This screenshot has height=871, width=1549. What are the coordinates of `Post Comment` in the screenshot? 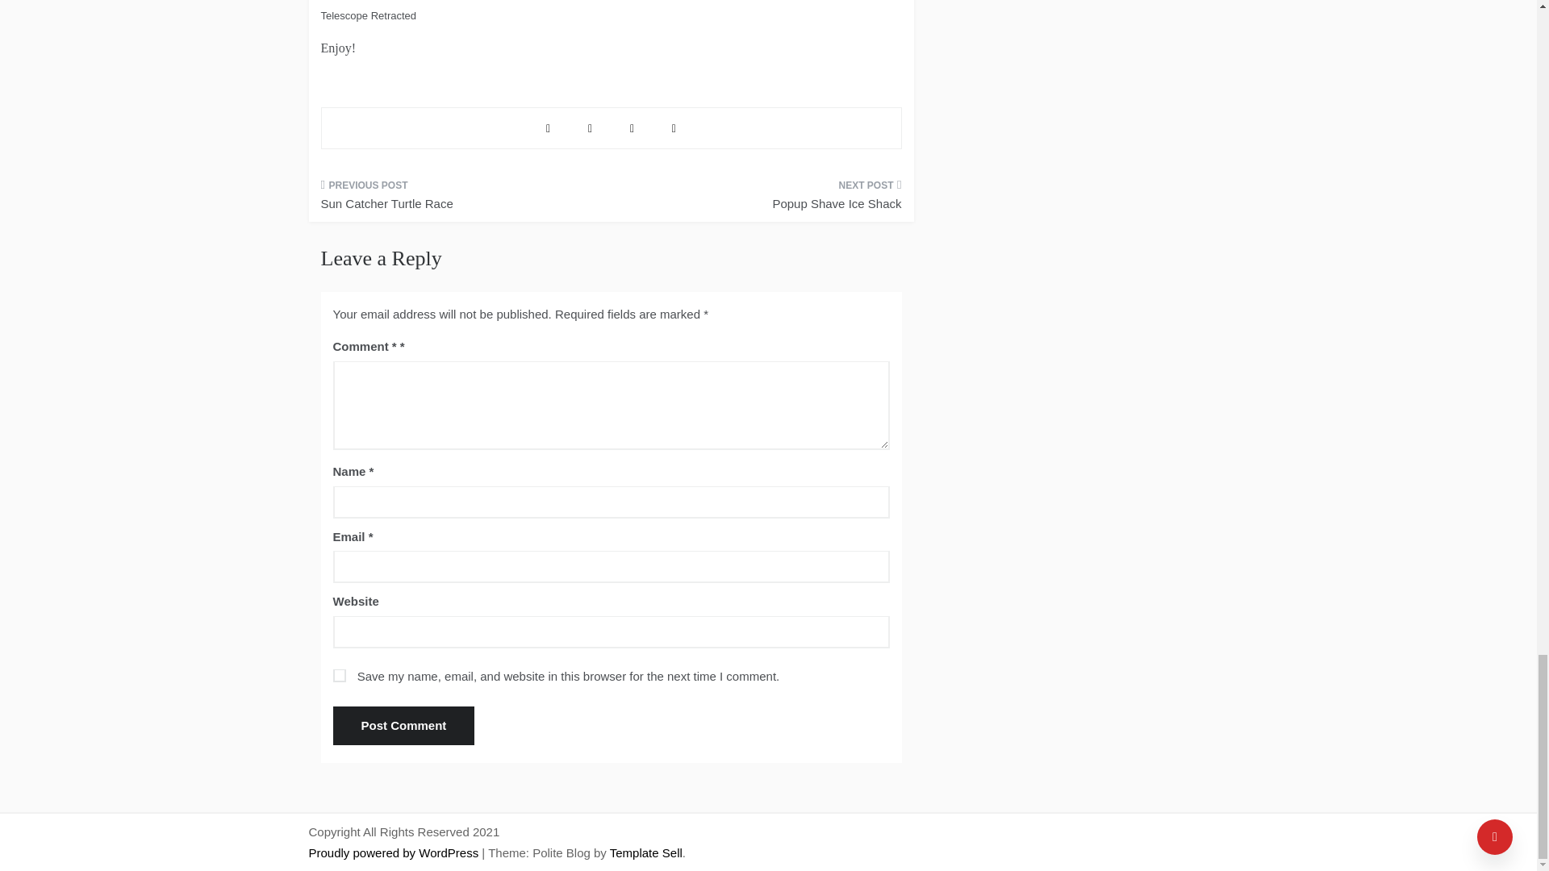 It's located at (403, 726).